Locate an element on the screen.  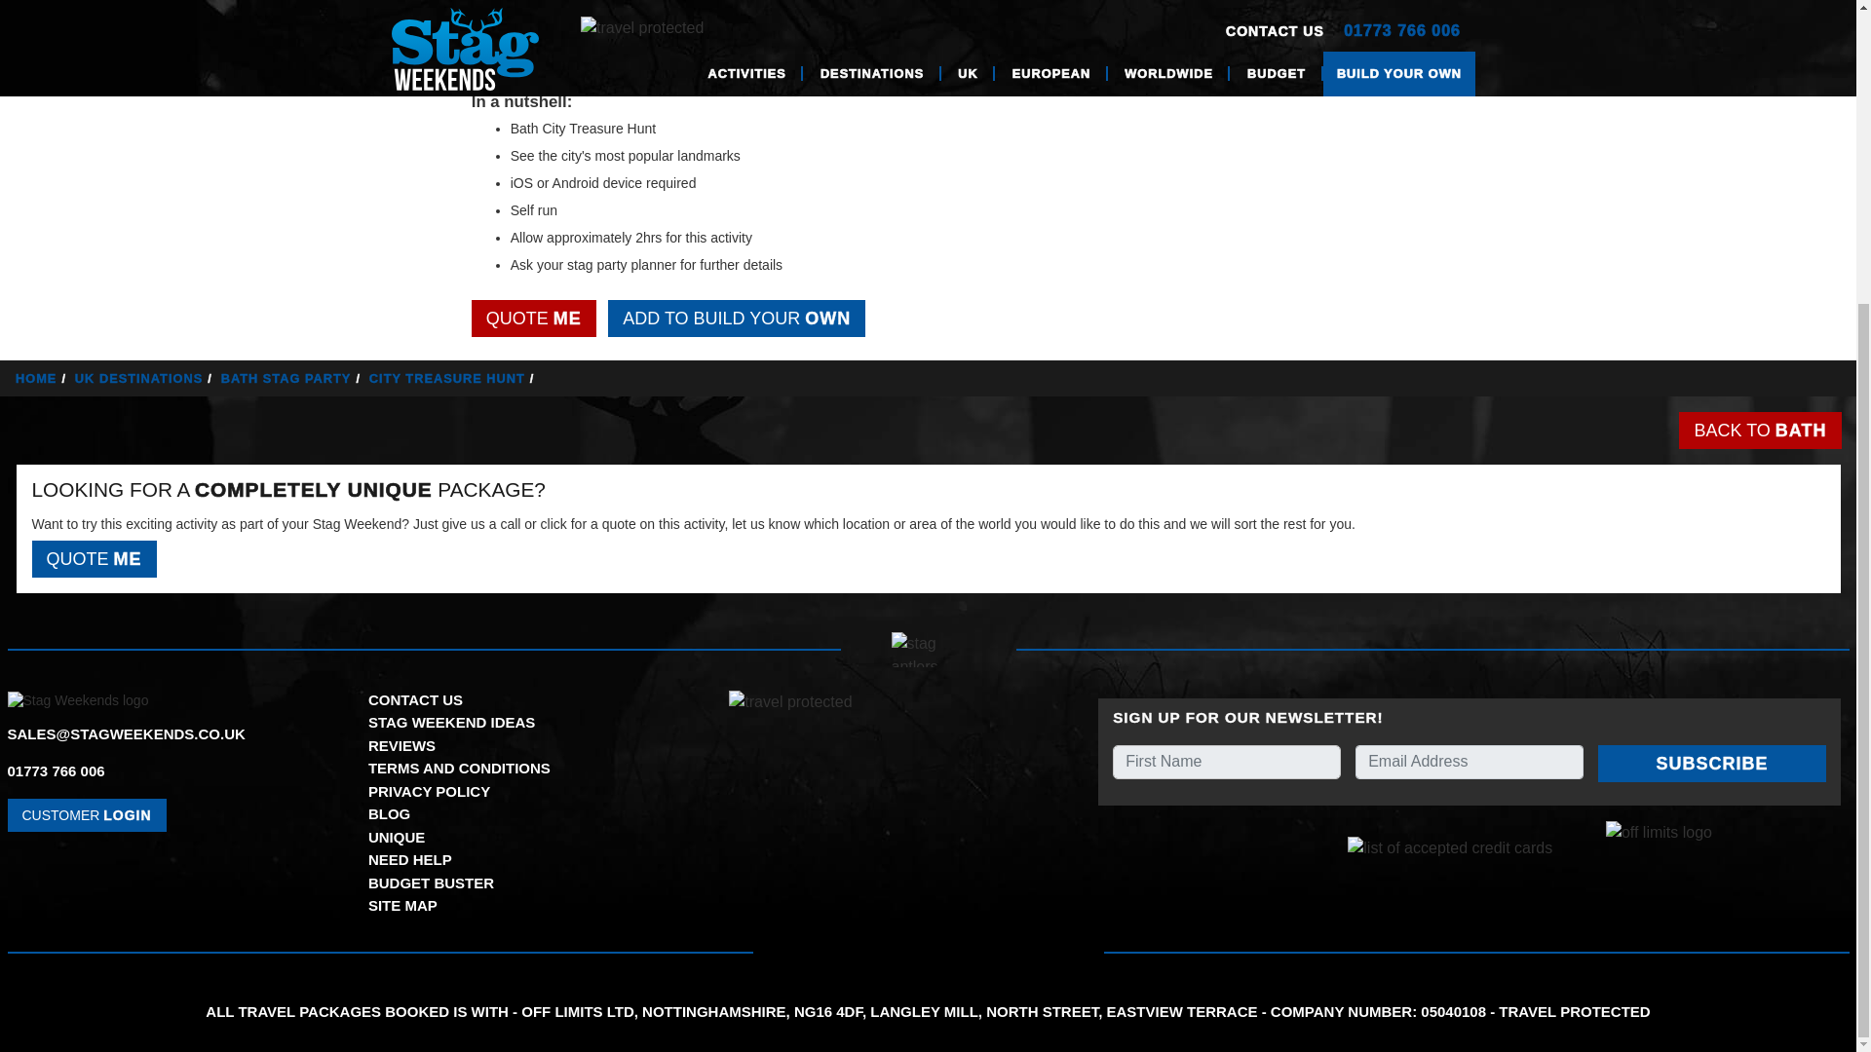
HOME is located at coordinates (43, 378).